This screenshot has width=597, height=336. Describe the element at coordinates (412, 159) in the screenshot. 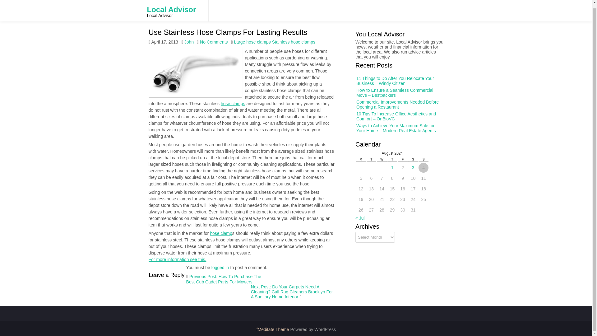

I see `Saturday` at that location.